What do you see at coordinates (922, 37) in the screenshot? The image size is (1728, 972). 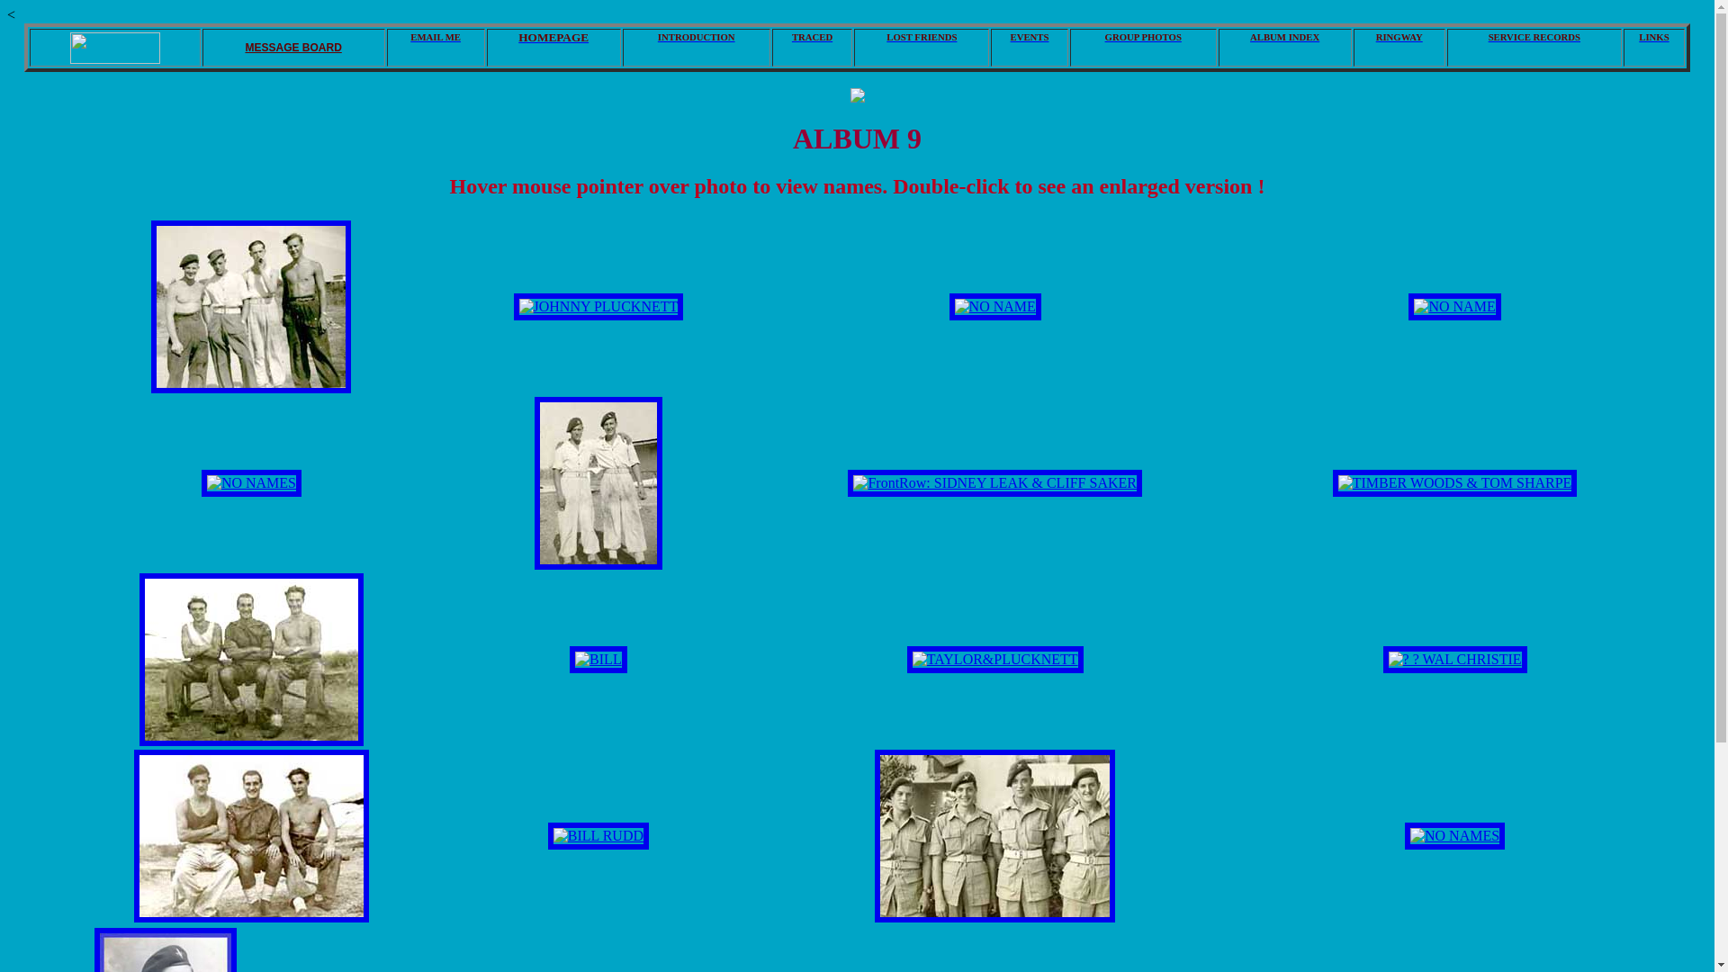 I see `LOST FRIENDS` at bounding box center [922, 37].